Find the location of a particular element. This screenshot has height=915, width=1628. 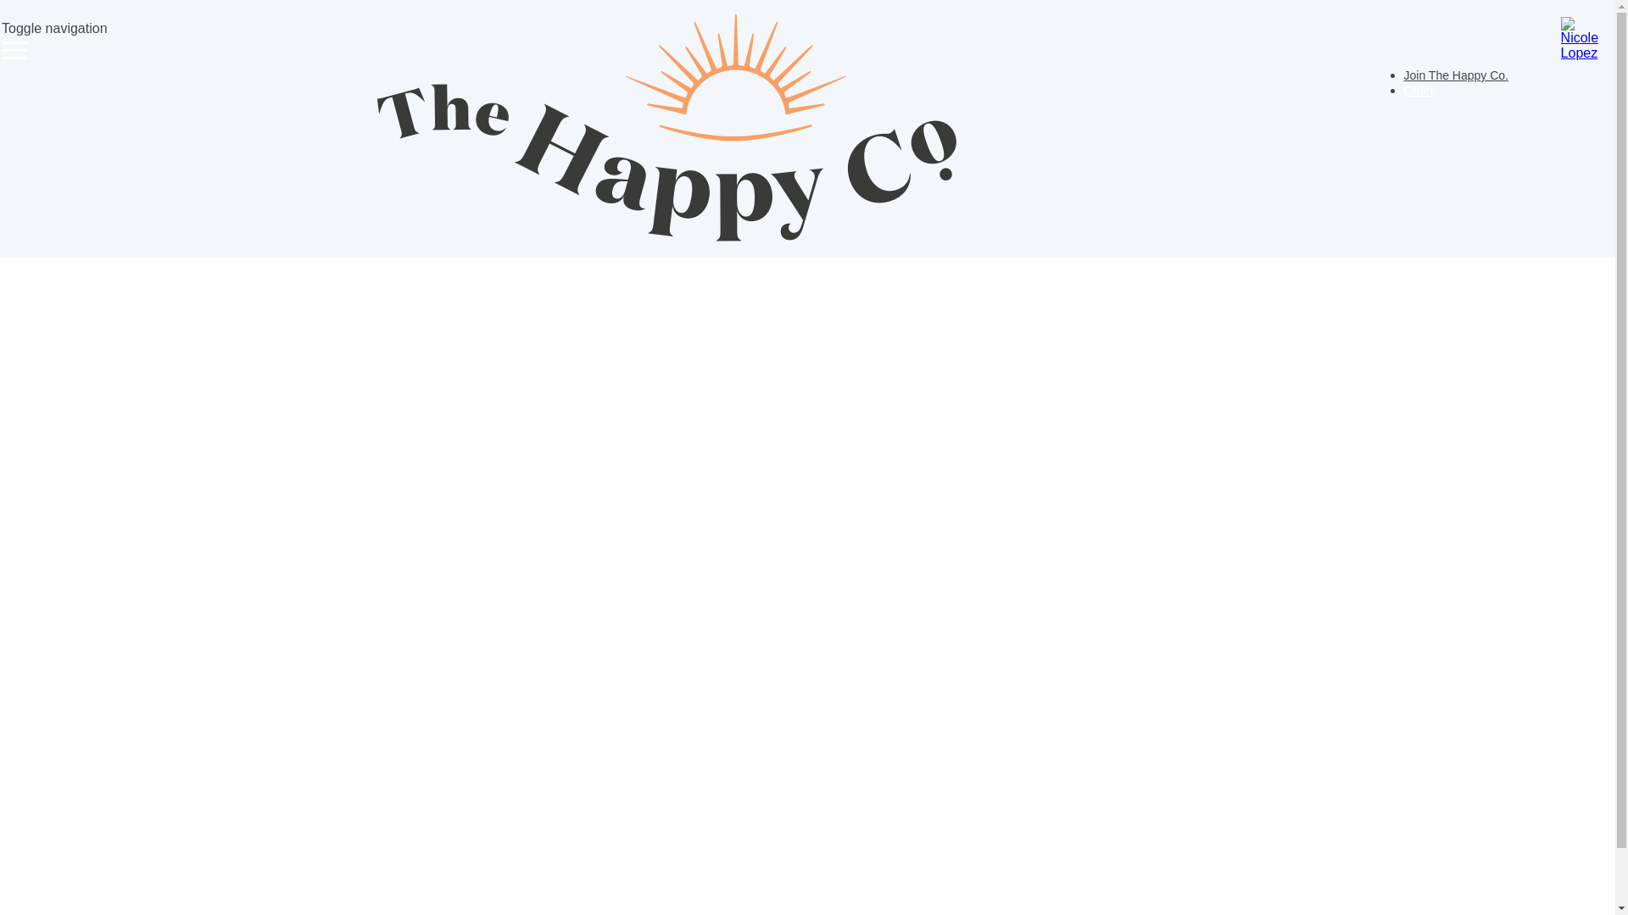

Nicole Lopez is located at coordinates (1582, 39).